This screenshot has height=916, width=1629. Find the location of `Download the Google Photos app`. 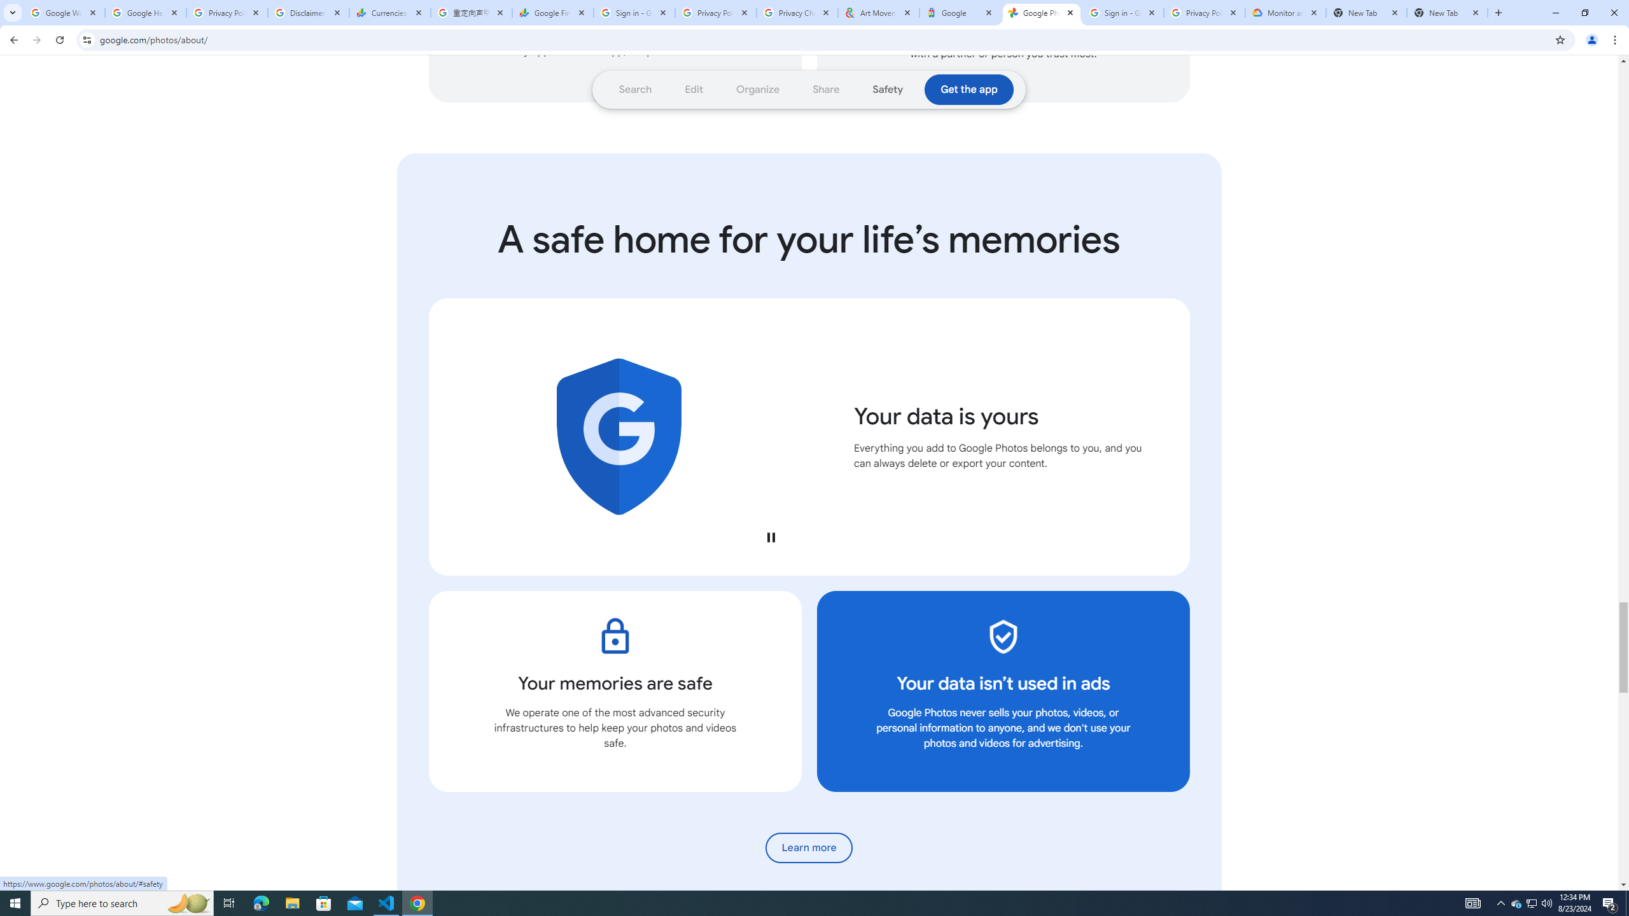

Download the Google Photos app is located at coordinates (969, 89).